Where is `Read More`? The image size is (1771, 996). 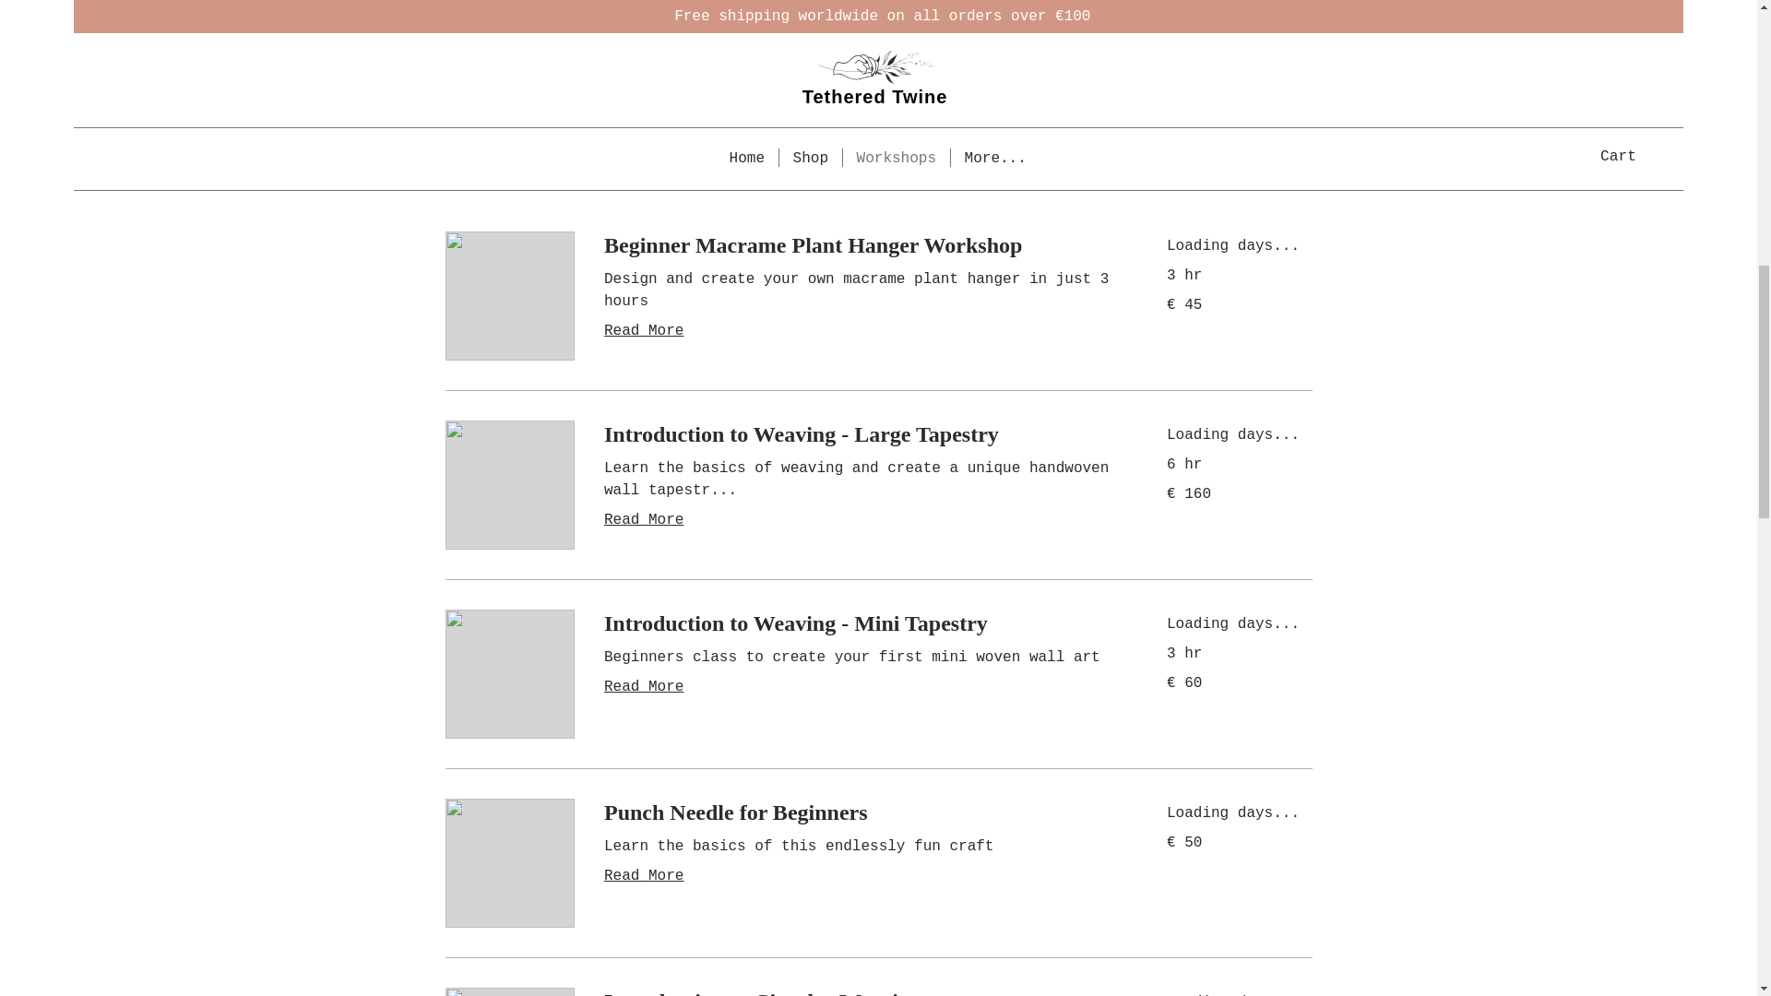 Read More is located at coordinates (862, 519).